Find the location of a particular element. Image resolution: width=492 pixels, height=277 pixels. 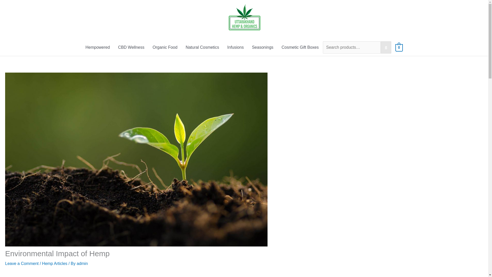

Natural Cosmetics is located at coordinates (202, 48).